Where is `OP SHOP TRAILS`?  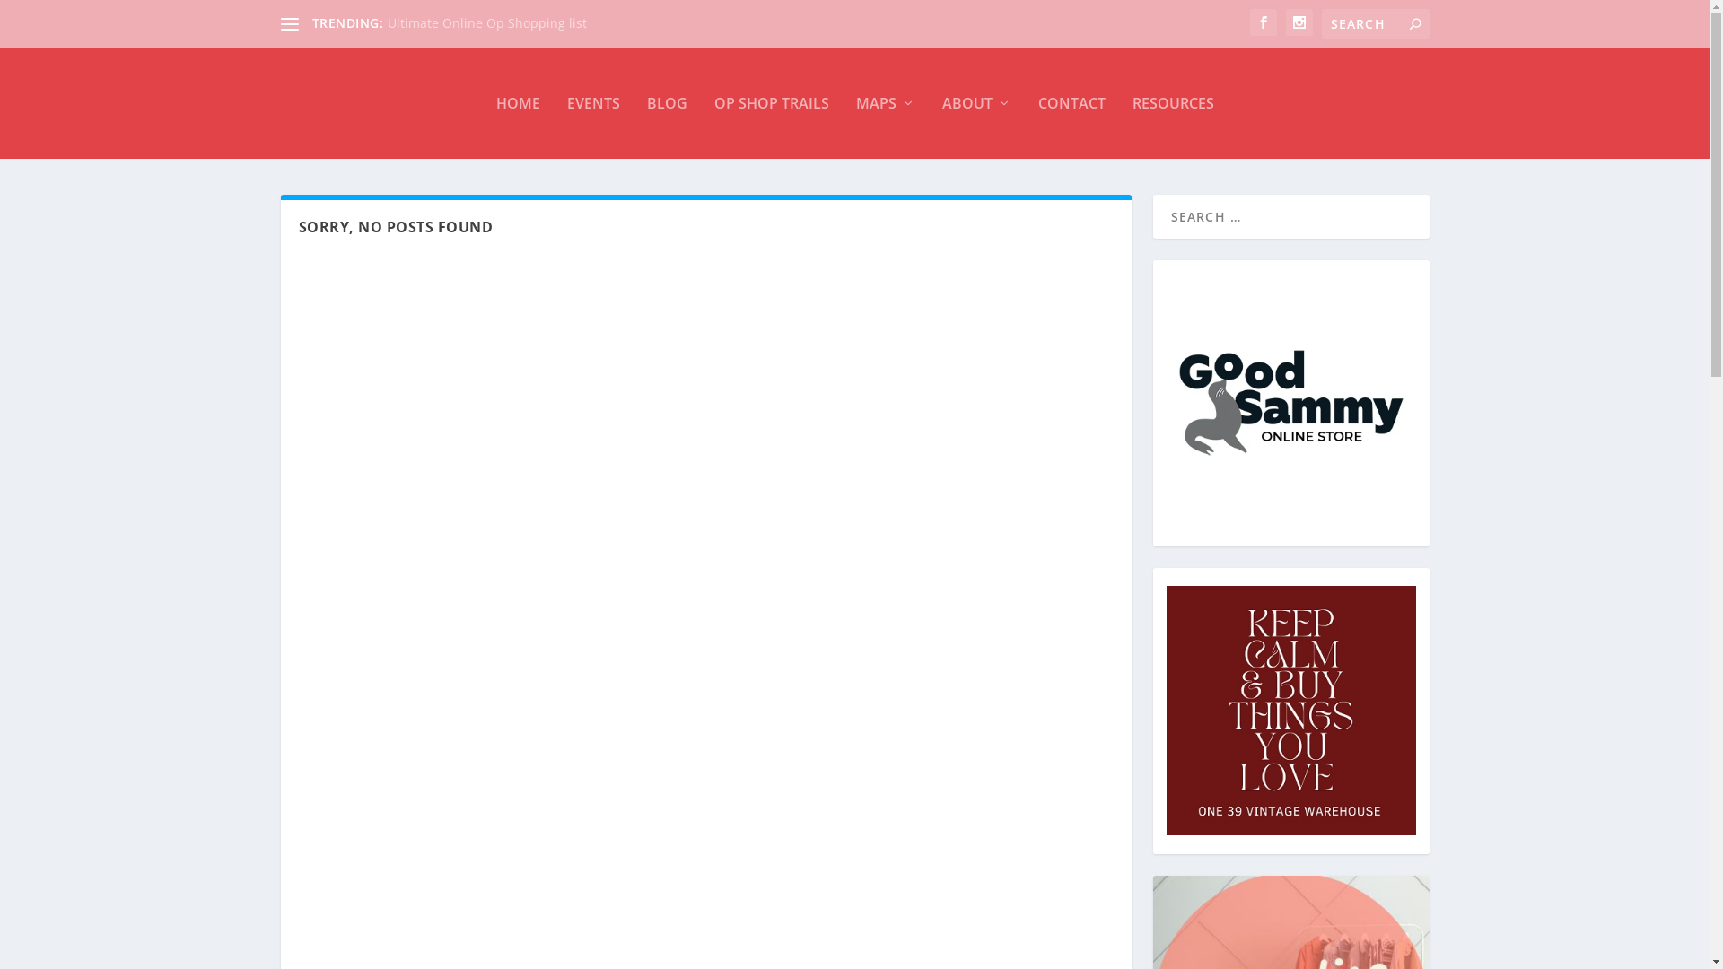 OP SHOP TRAILS is located at coordinates (772, 103).